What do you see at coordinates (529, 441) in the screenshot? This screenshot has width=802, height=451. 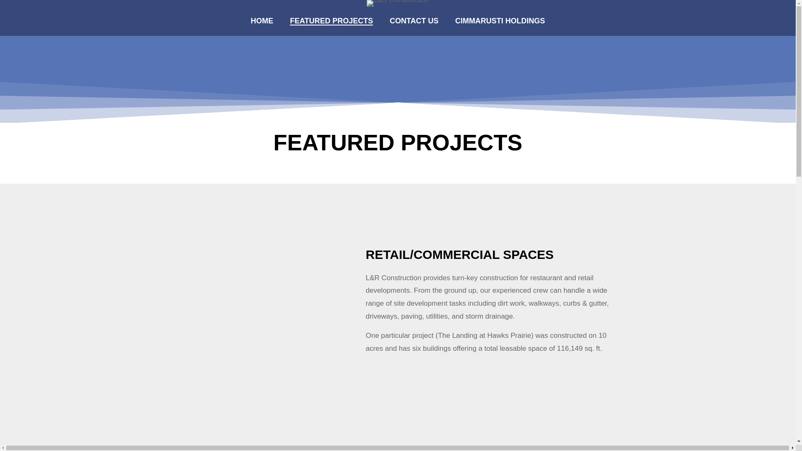 I see `Northridge Center` at bounding box center [529, 441].